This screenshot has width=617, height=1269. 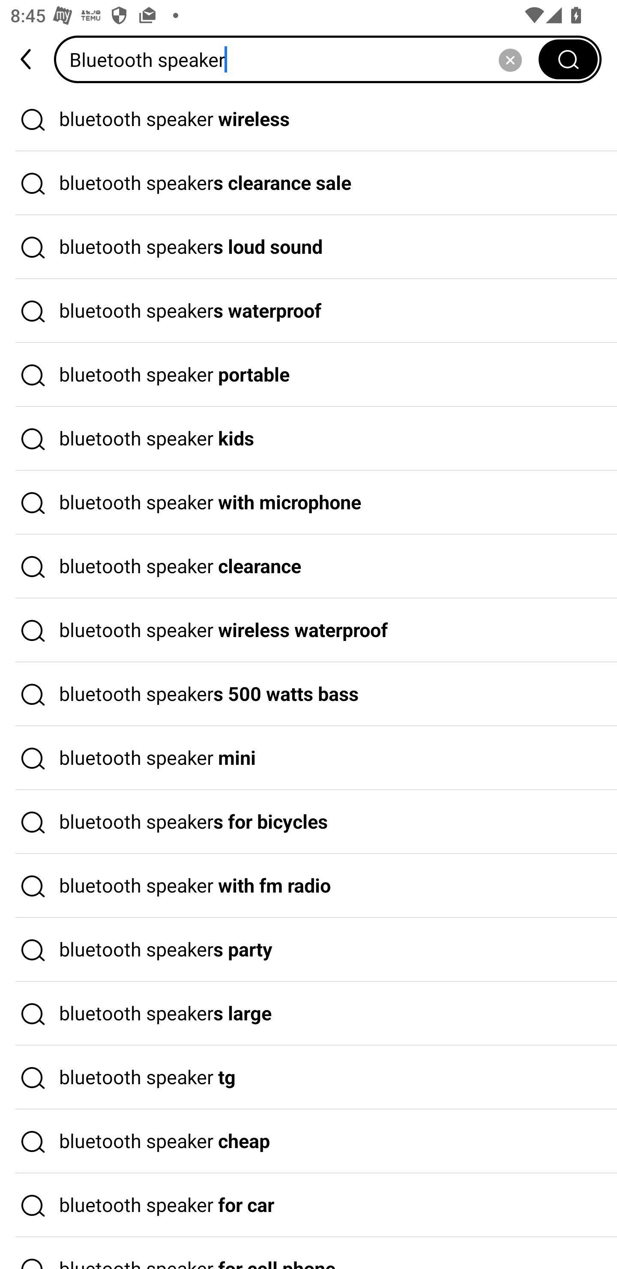 What do you see at coordinates (308, 631) in the screenshot?
I see `bluetooth speaker wireless waterproof` at bounding box center [308, 631].